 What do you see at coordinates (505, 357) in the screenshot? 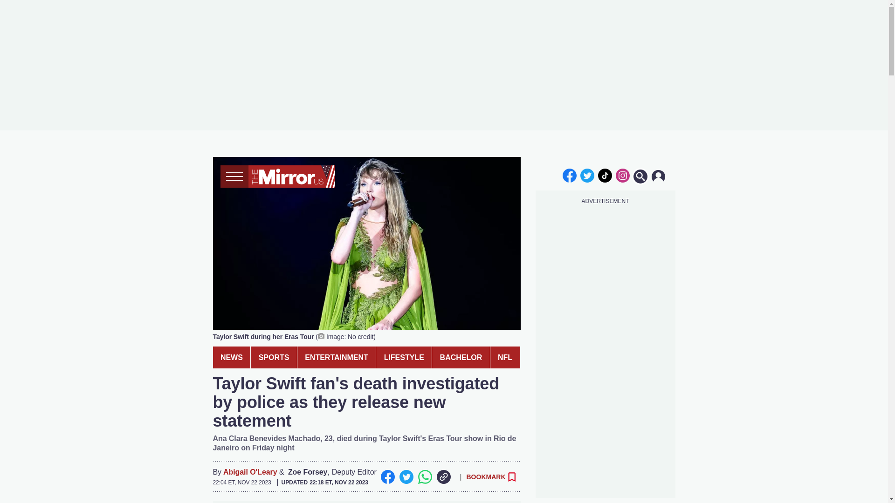
I see `NFL` at bounding box center [505, 357].